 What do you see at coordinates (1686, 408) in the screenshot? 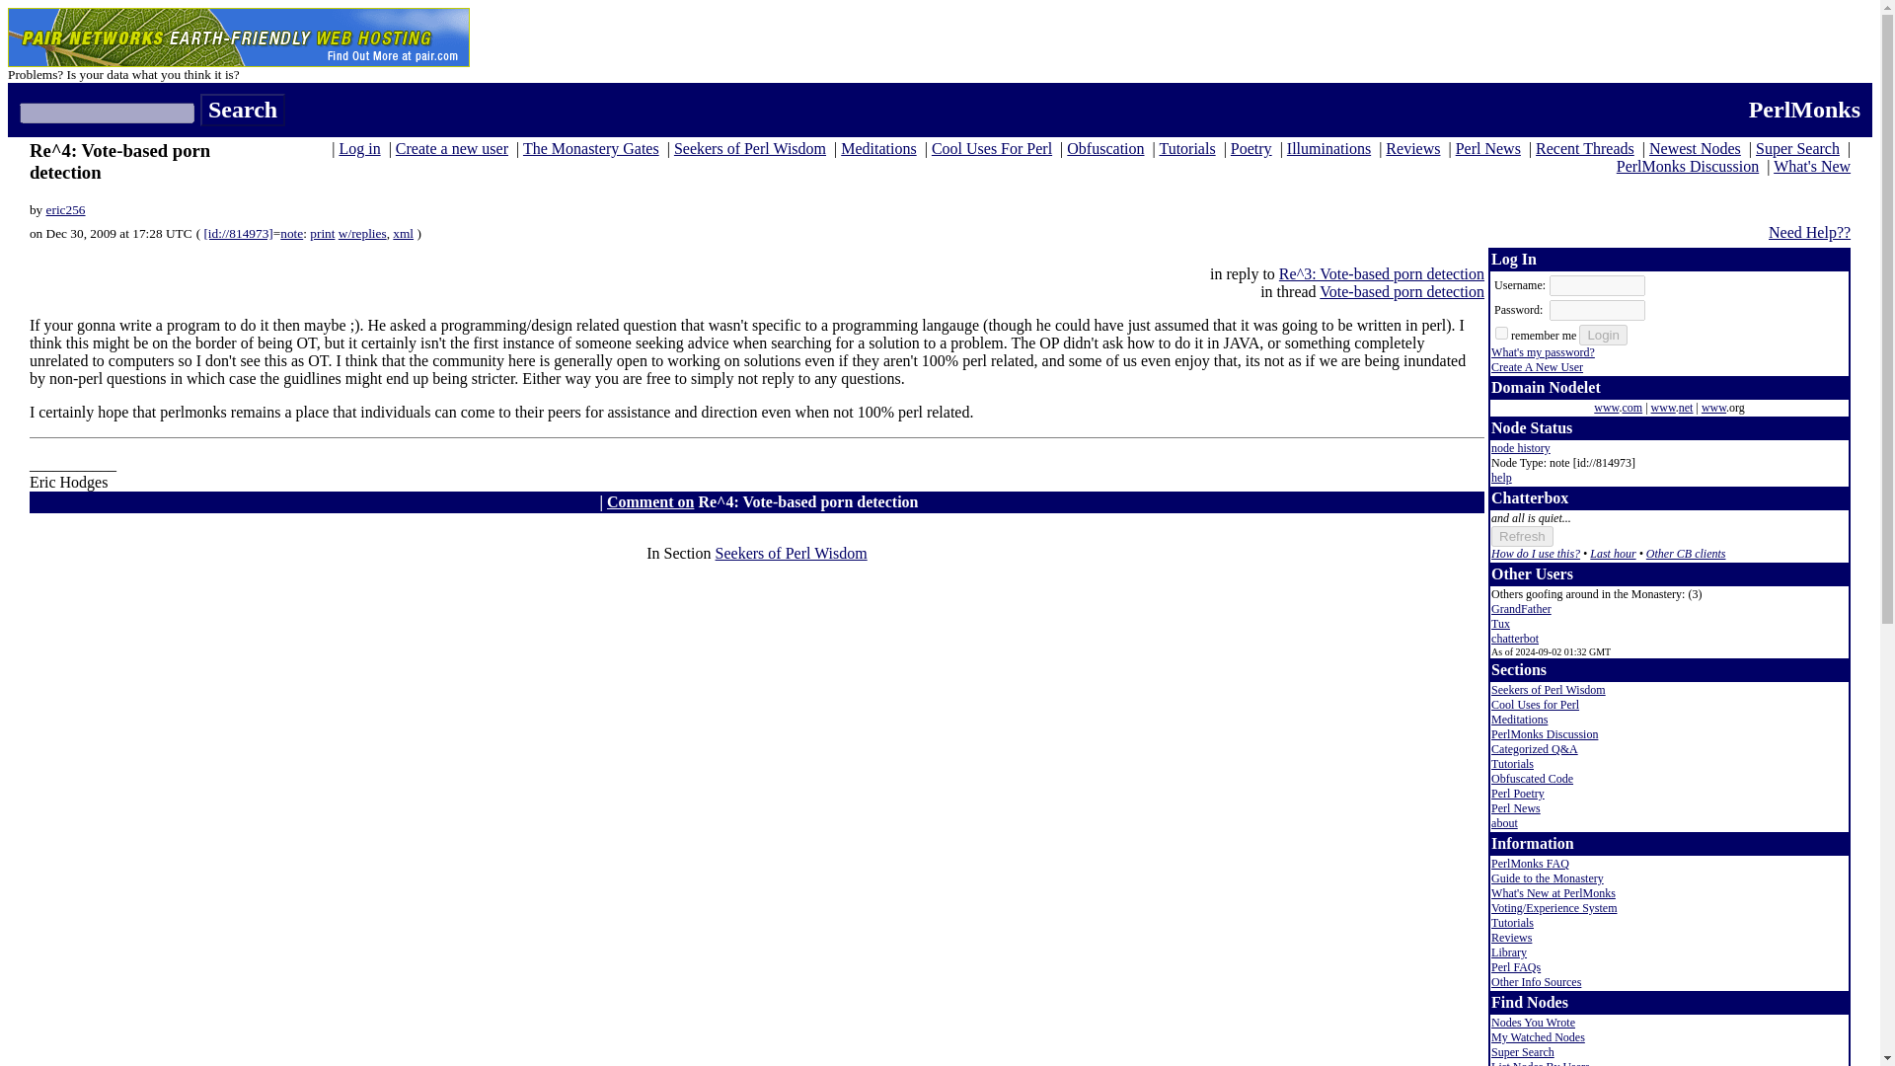
I see `net` at bounding box center [1686, 408].